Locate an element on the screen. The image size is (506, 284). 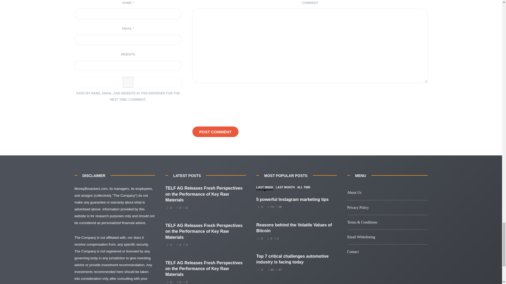
I dislike this is located at coordinates (184, 208).